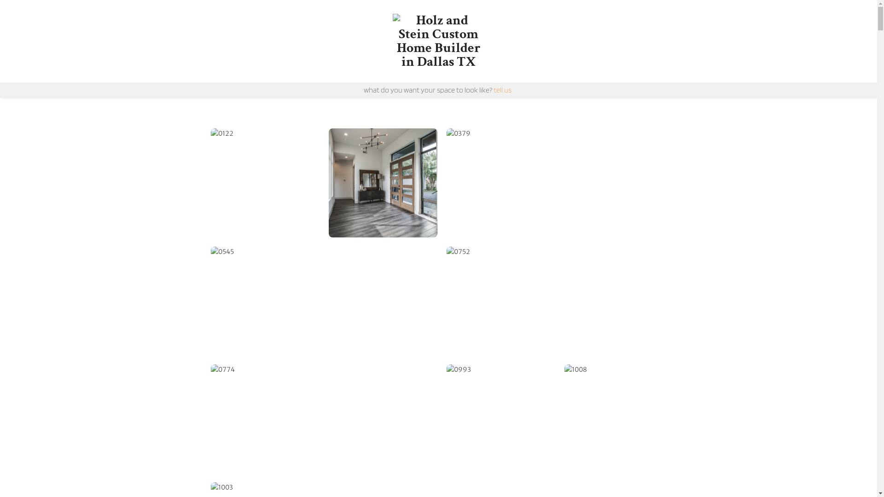  I want to click on 0545, so click(324, 301).